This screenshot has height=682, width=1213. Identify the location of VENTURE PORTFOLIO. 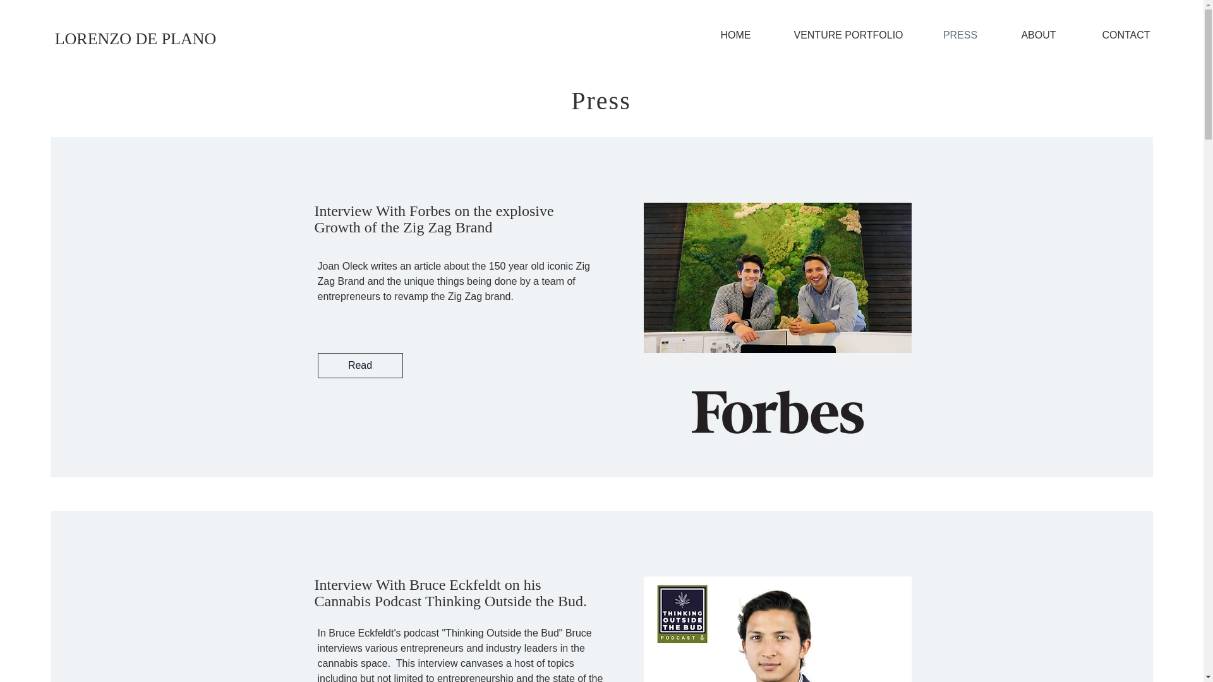
(848, 35).